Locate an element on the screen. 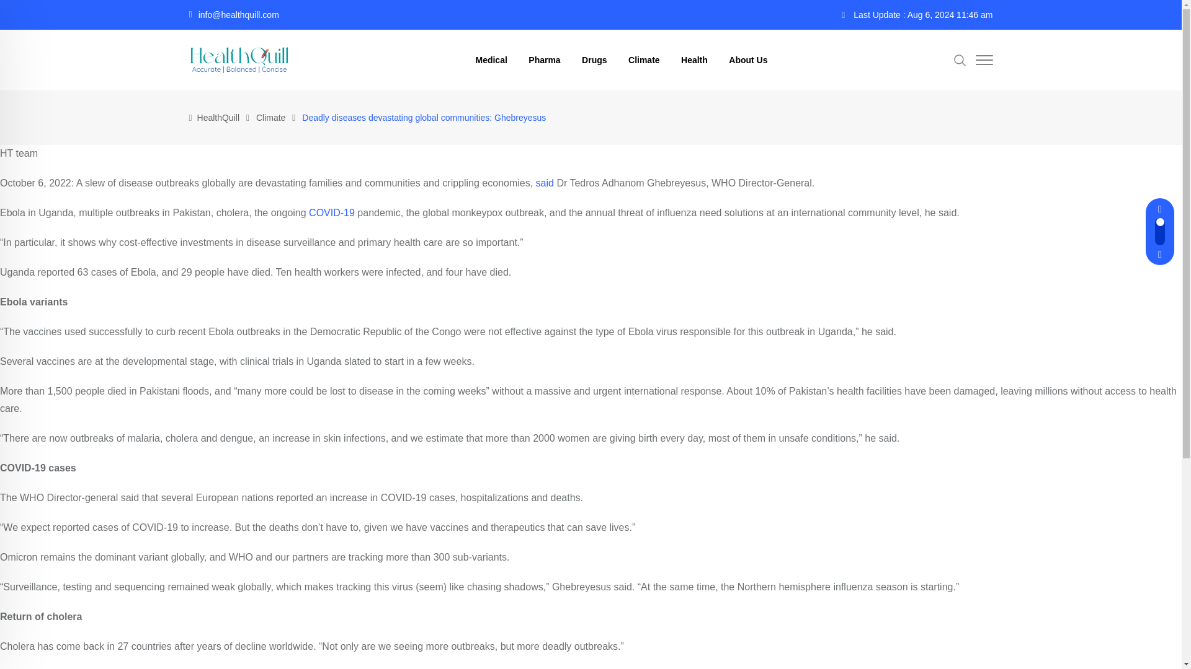  Medical is located at coordinates (506, 553).